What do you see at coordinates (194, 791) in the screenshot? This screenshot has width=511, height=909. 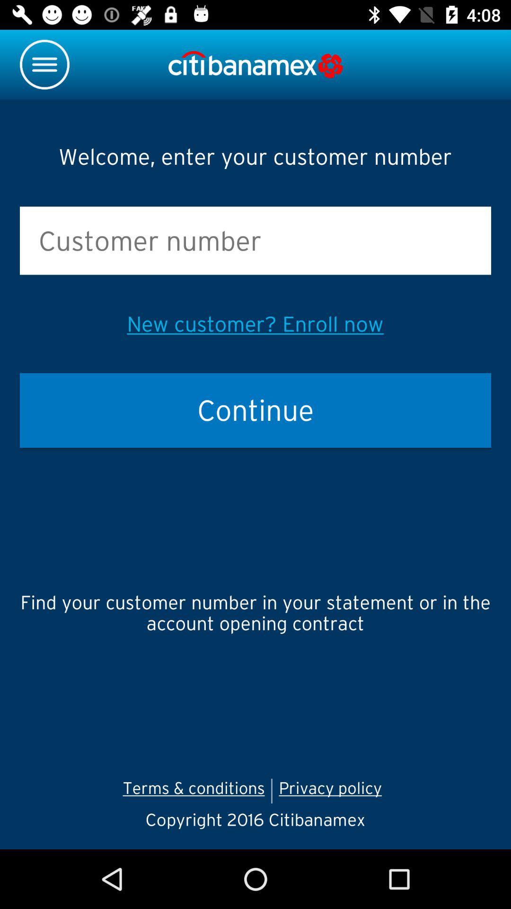 I see `turn on icon above the copyright 2016 citibanamex item` at bounding box center [194, 791].